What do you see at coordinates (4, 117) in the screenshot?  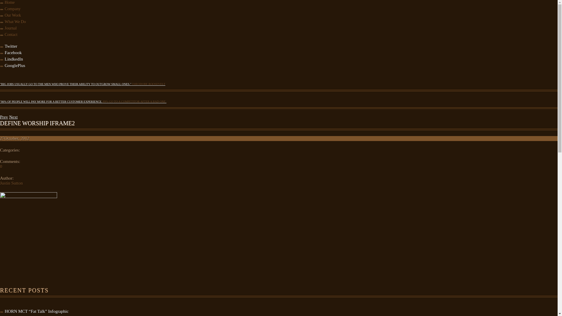 I see `Prev` at bounding box center [4, 117].